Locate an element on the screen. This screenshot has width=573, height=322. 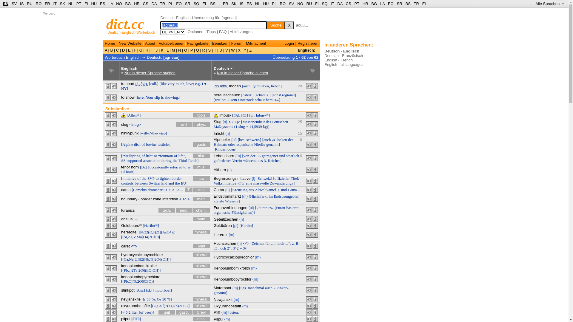
BS is located at coordinates (213, 4).